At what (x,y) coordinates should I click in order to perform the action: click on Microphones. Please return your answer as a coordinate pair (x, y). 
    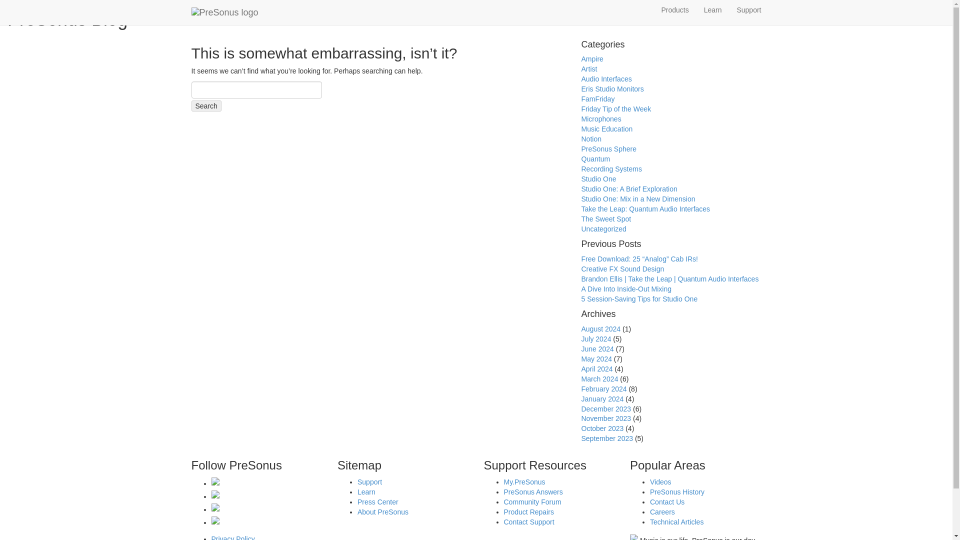
    Looking at the image, I should click on (601, 119).